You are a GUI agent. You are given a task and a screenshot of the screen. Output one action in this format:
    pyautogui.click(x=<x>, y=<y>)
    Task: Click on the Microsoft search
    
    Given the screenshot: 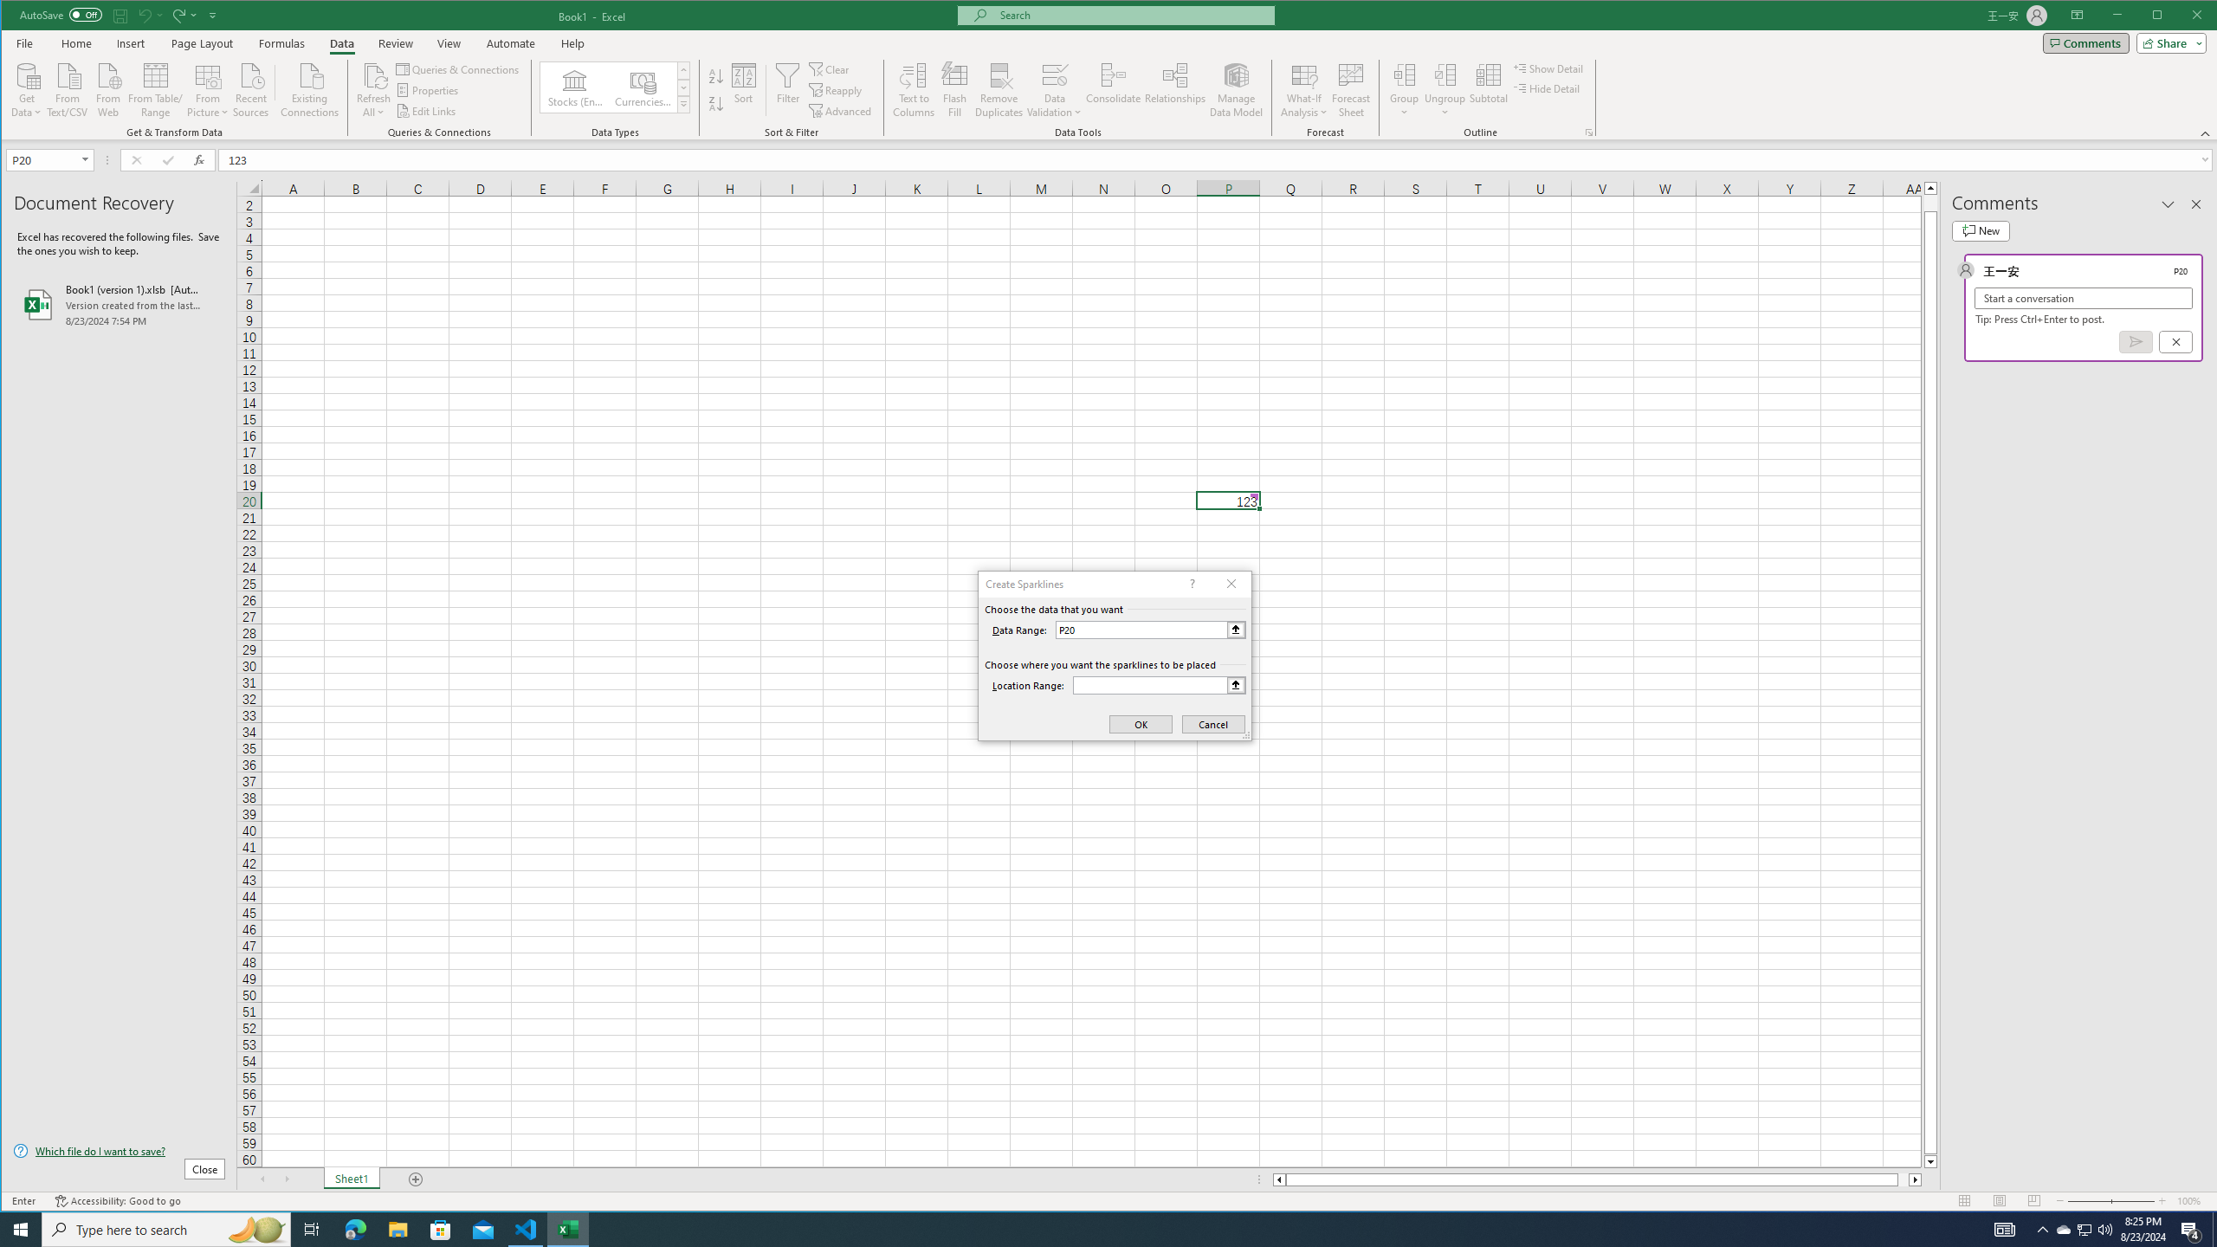 What is the action you would take?
    pyautogui.click(x=1131, y=16)
    